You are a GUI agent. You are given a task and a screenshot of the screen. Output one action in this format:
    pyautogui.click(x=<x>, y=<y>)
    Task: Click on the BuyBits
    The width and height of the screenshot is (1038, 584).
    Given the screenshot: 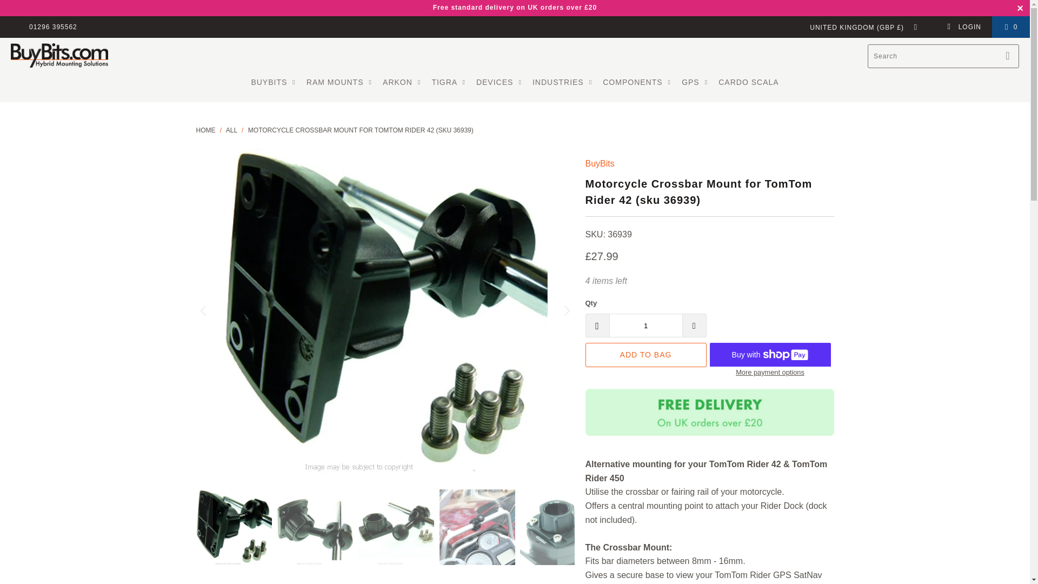 What is the action you would take?
    pyautogui.click(x=600, y=163)
    